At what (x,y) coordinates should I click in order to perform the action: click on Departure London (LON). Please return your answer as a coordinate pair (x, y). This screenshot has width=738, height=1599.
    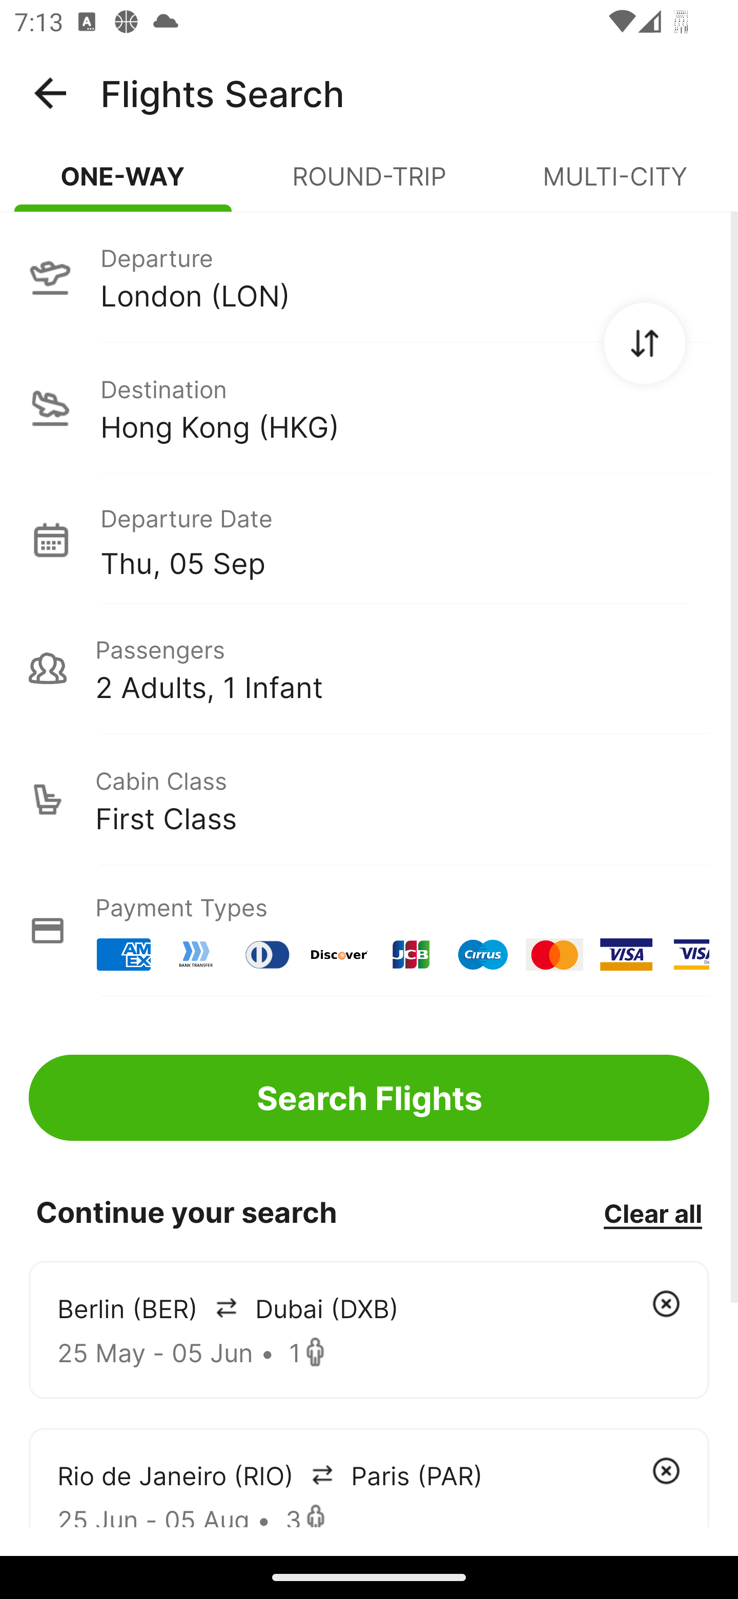
    Looking at the image, I should click on (369, 276).